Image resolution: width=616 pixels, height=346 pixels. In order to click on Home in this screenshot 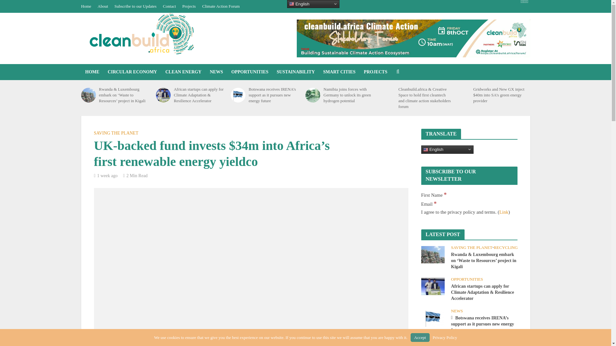, I will do `click(87, 6)`.